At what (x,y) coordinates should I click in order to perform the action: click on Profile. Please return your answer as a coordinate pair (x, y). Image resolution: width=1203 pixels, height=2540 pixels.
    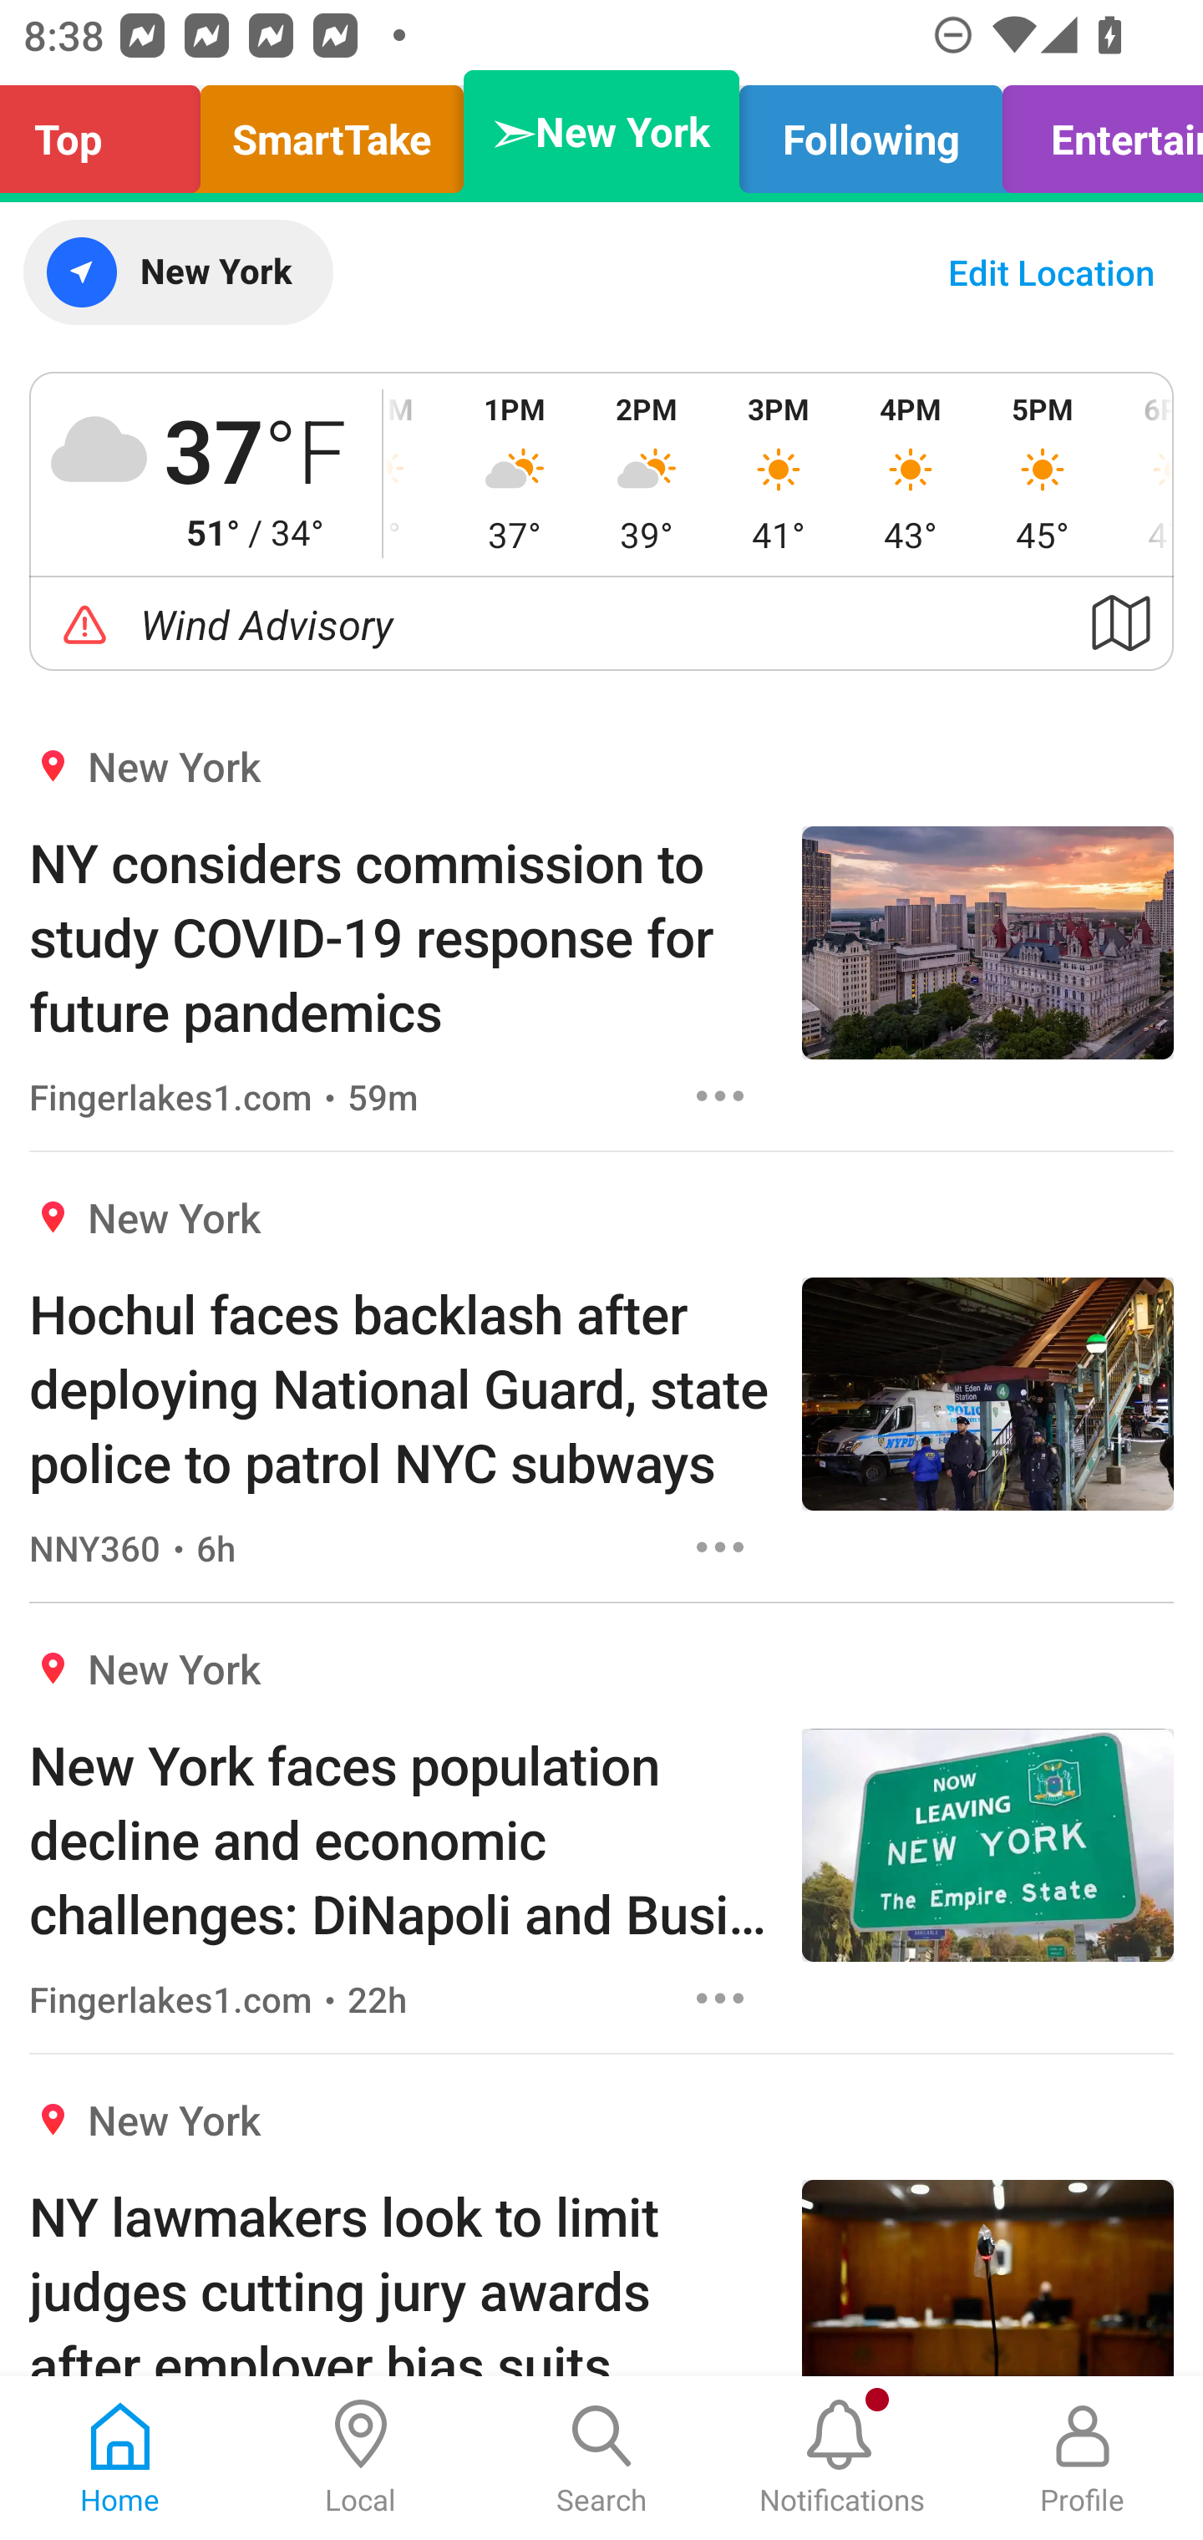
    Looking at the image, I should click on (1083, 2458).